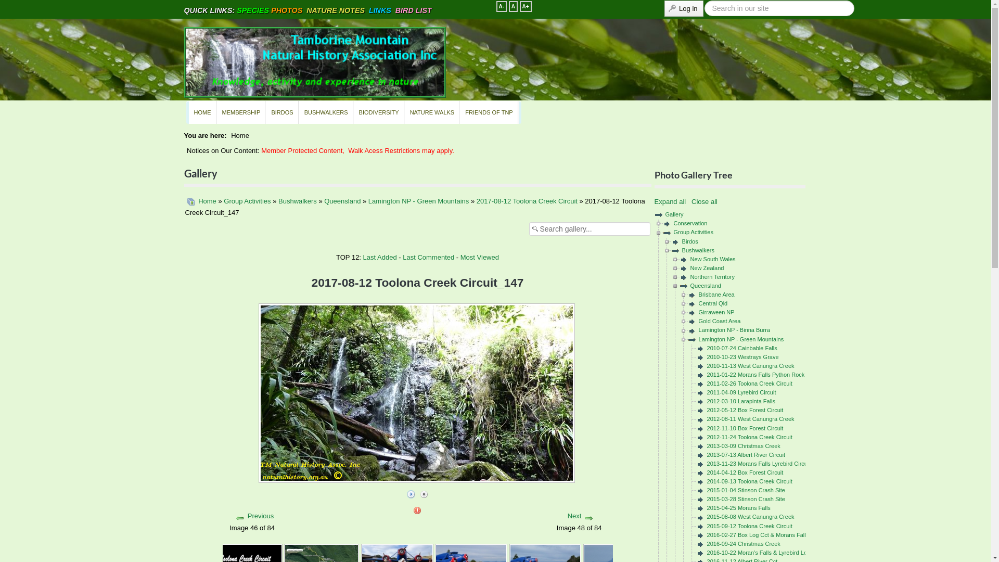 The image size is (999, 562). Describe the element at coordinates (414, 10) in the screenshot. I see `BIRD LIST` at that location.